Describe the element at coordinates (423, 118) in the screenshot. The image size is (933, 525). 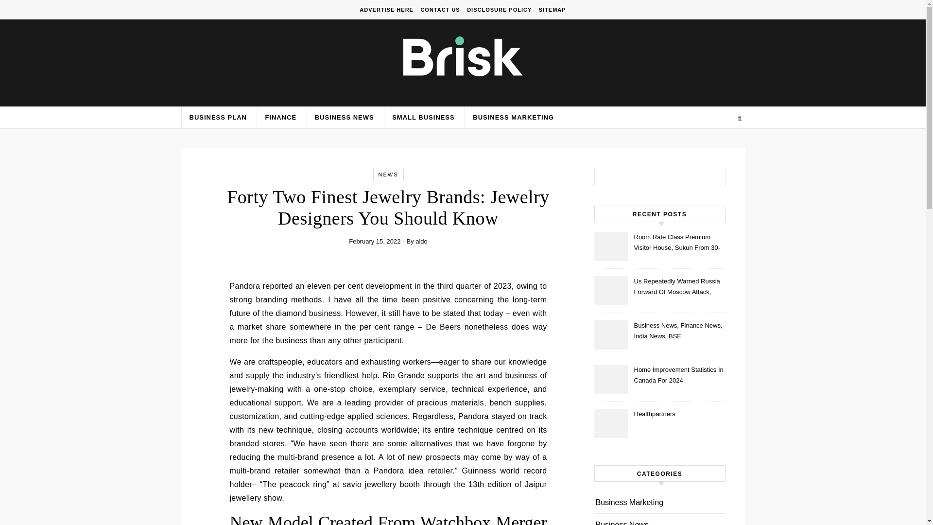
I see `SMALL BUSINESS` at that location.